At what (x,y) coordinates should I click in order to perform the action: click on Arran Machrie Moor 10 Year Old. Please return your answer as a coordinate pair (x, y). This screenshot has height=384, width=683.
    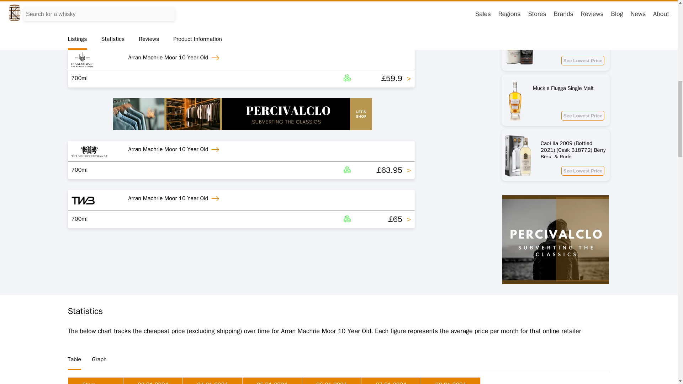
    Looking at the image, I should click on (175, 198).